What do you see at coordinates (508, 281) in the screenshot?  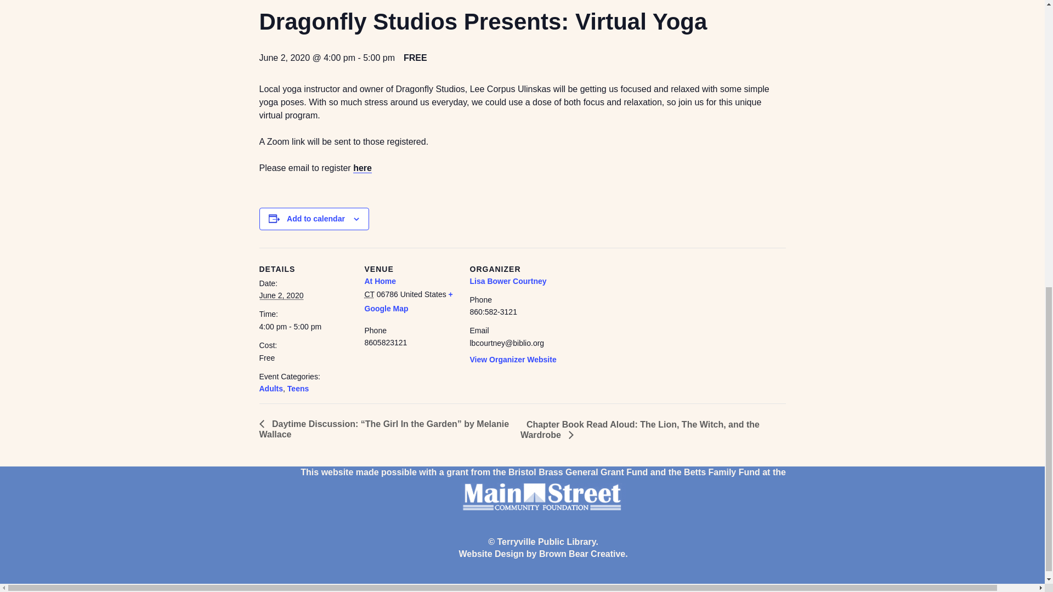 I see `Lisa Bower Courtney` at bounding box center [508, 281].